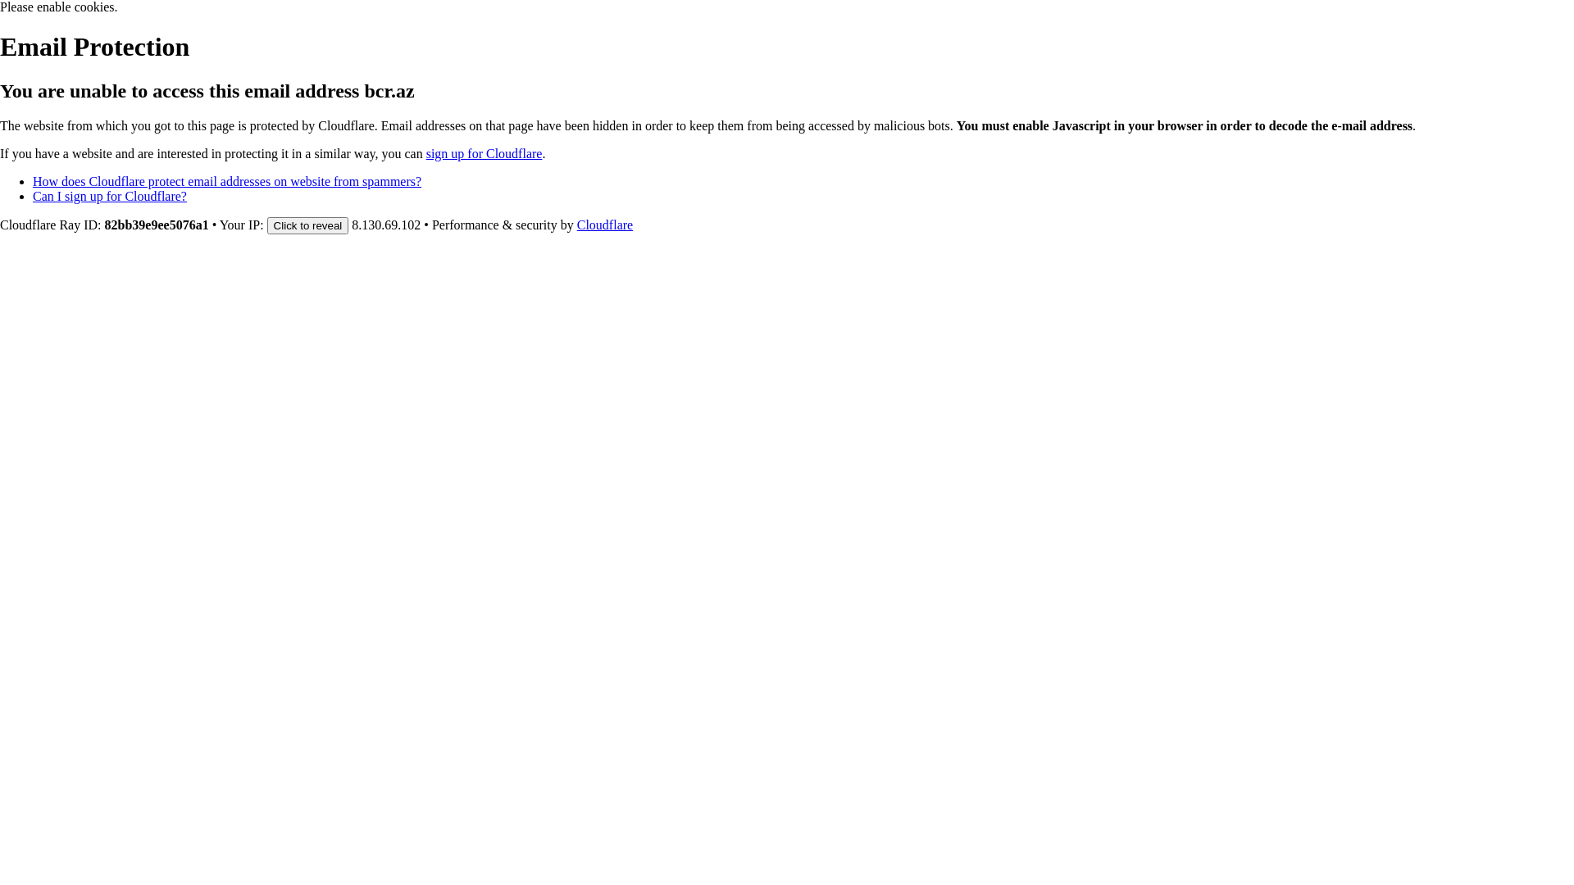 The width and height of the screenshot is (1574, 885). Describe the element at coordinates (308, 226) in the screenshot. I see `Click to reveal` at that location.